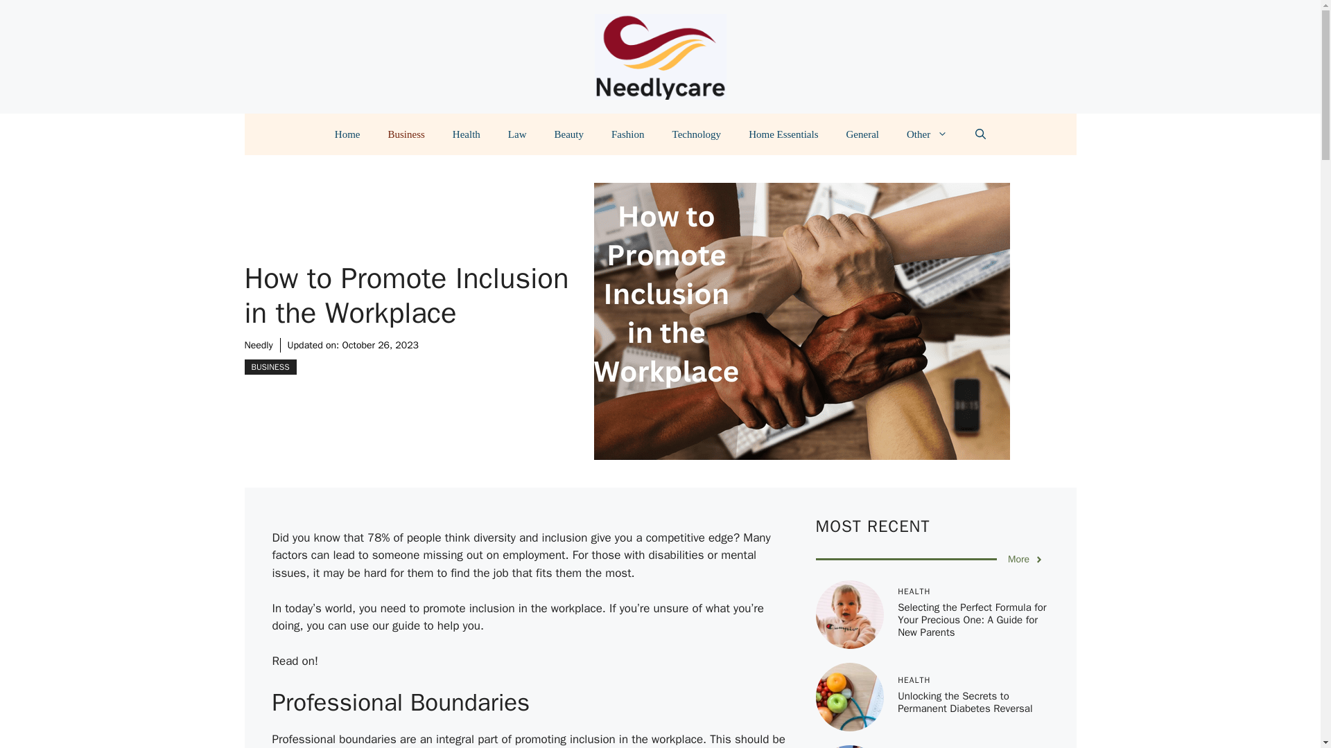 This screenshot has height=748, width=1331. Describe the element at coordinates (466, 134) in the screenshot. I see `Health` at that location.